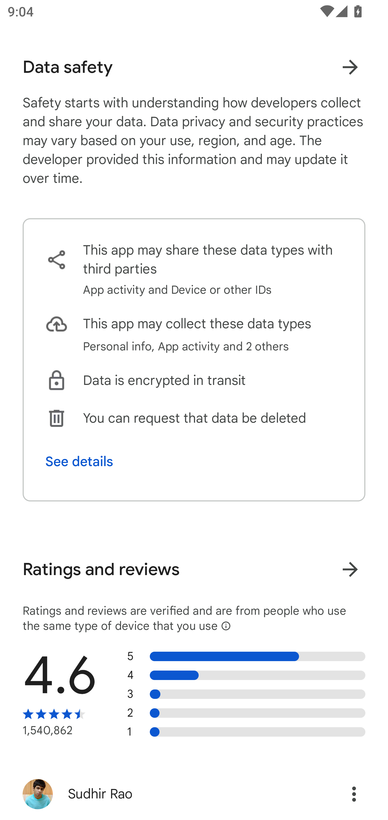  Describe the element at coordinates (343, 794) in the screenshot. I see `Options` at that location.